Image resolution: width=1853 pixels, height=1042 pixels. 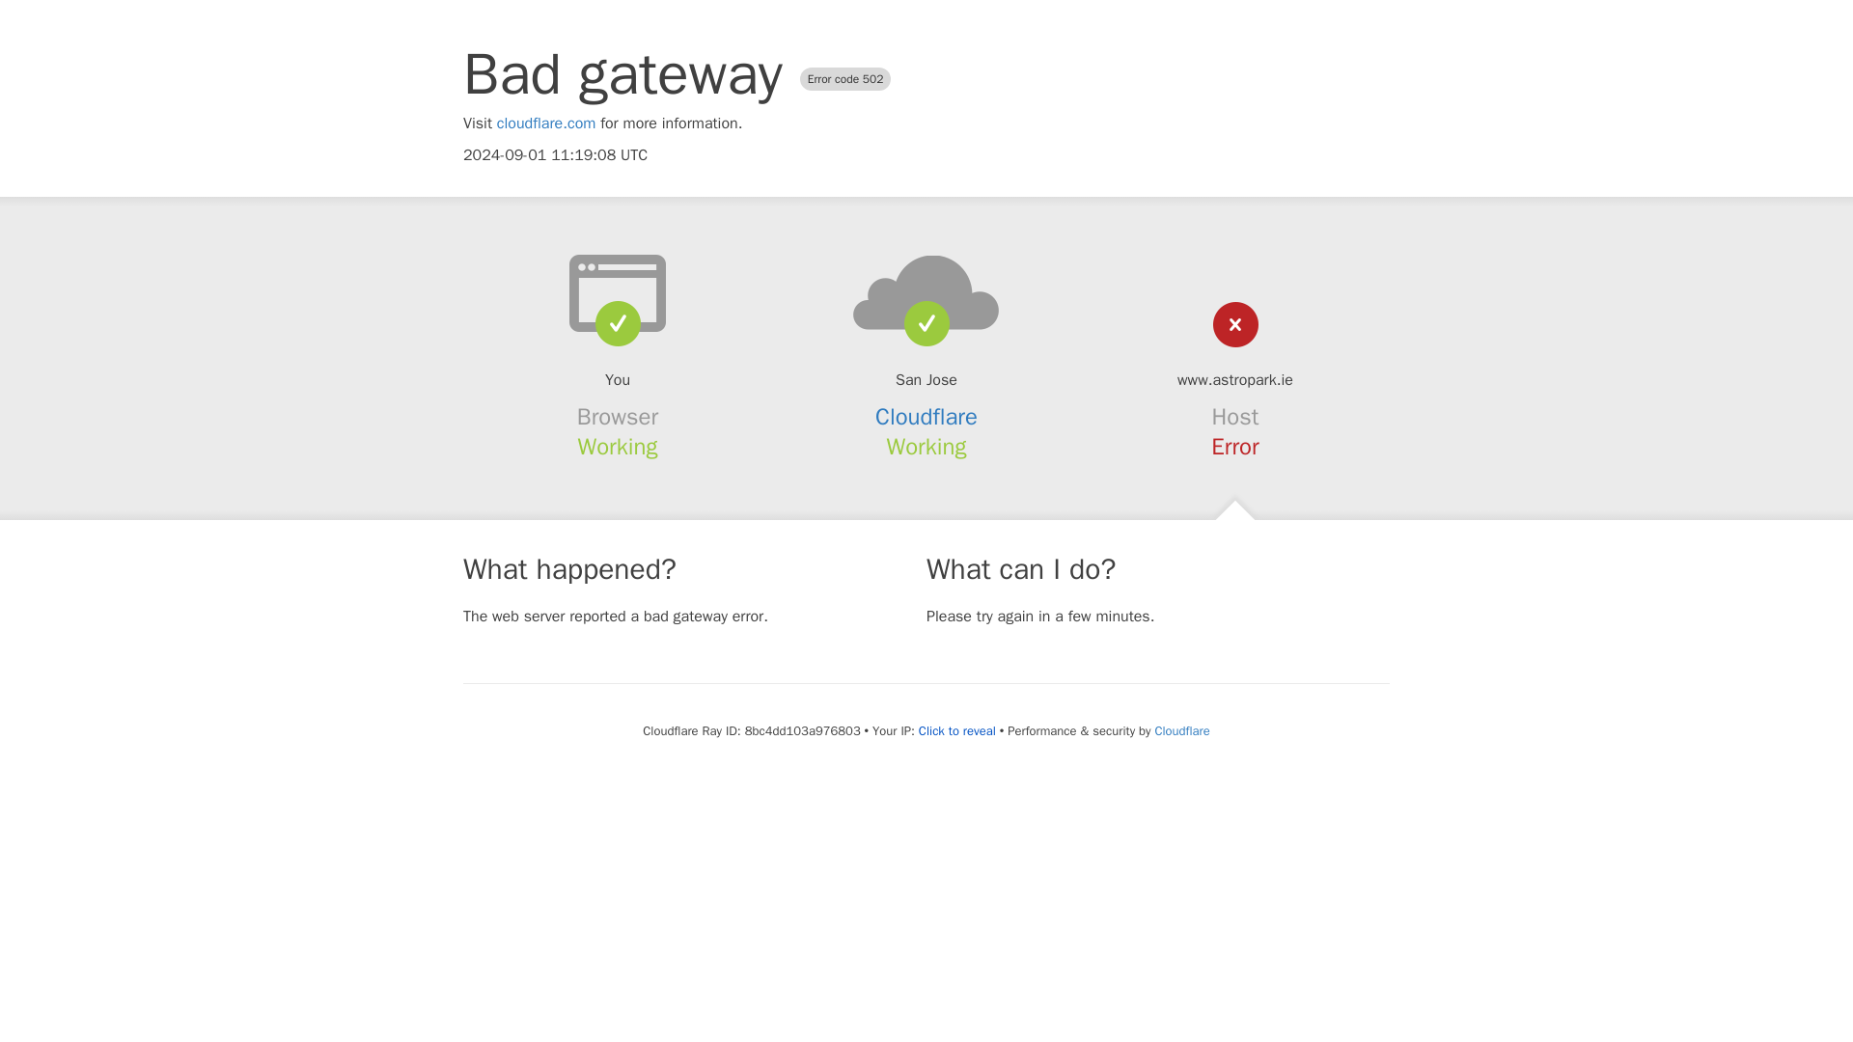 What do you see at coordinates (1181, 730) in the screenshot?
I see `Cloudflare` at bounding box center [1181, 730].